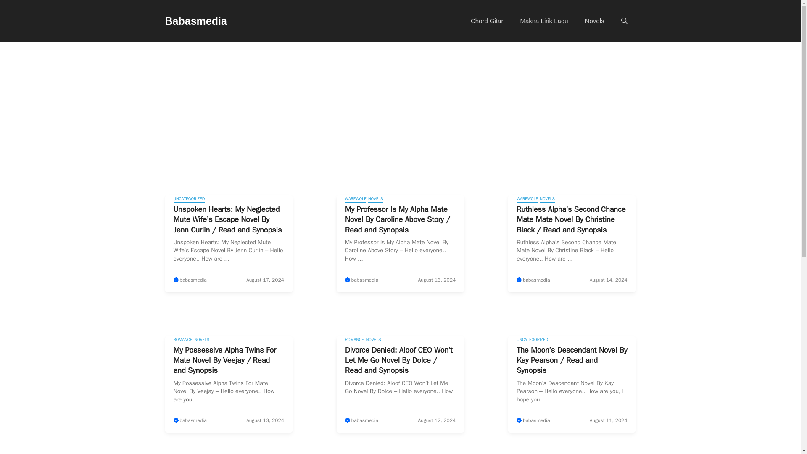 The height and width of the screenshot is (454, 807). I want to click on Chord Gitar, so click(487, 21).